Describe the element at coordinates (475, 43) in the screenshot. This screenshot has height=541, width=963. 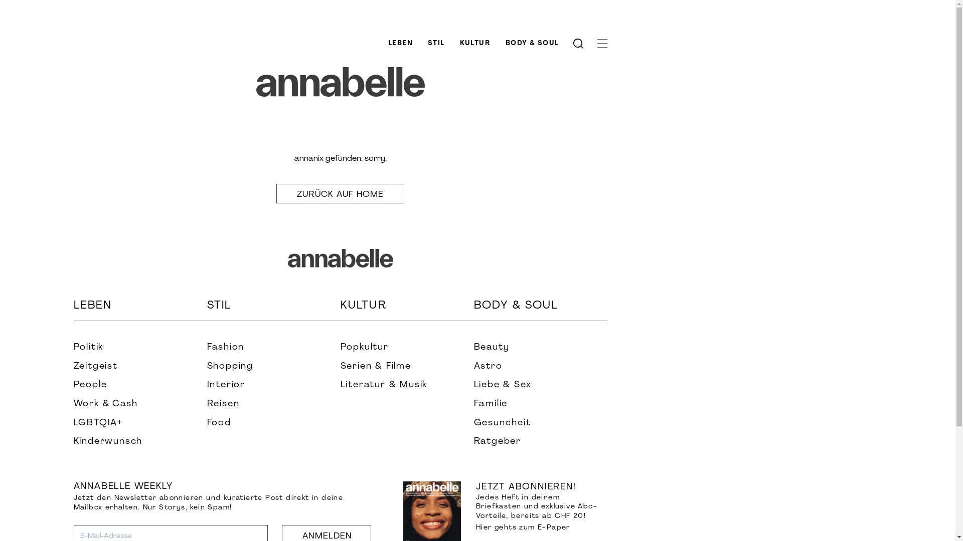
I see `KULTUR` at that location.